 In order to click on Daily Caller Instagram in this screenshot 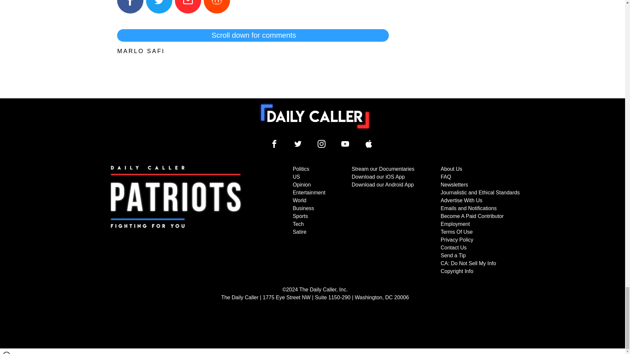, I will do `click(322, 144)`.